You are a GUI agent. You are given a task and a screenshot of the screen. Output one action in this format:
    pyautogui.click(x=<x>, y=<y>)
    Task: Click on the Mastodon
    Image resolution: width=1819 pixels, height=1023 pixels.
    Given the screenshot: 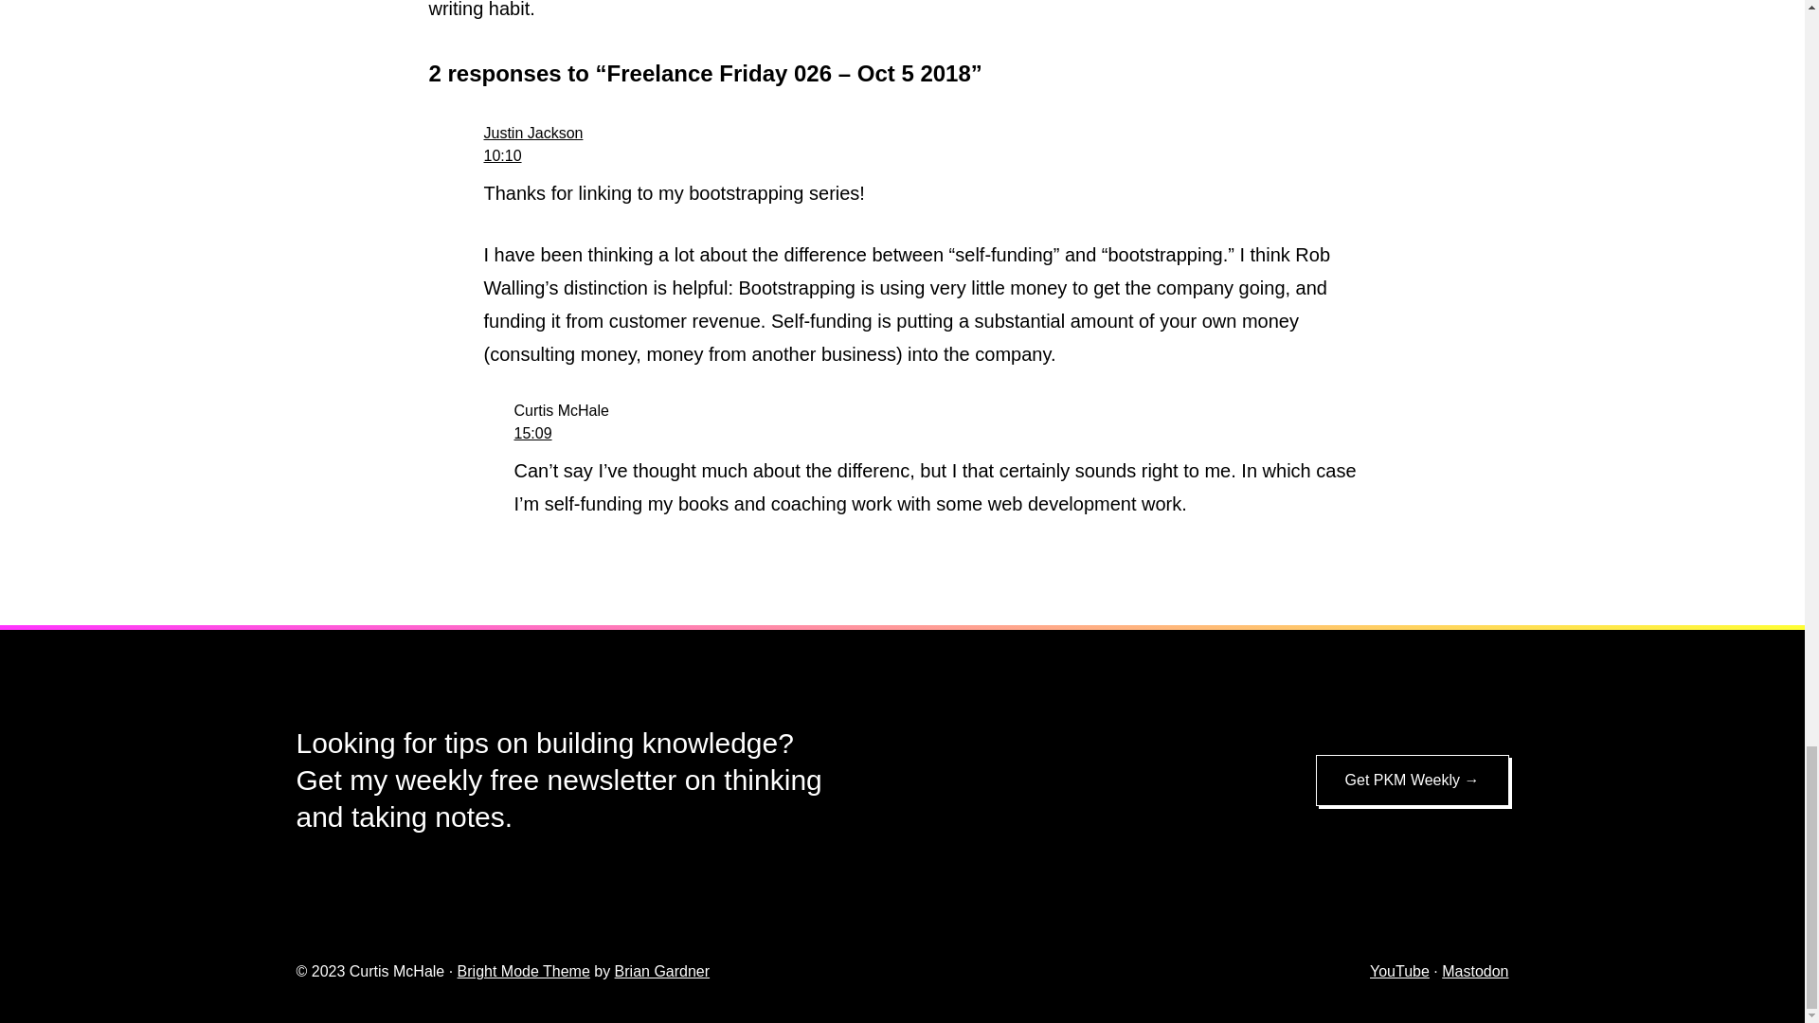 What is the action you would take?
    pyautogui.click(x=1474, y=971)
    